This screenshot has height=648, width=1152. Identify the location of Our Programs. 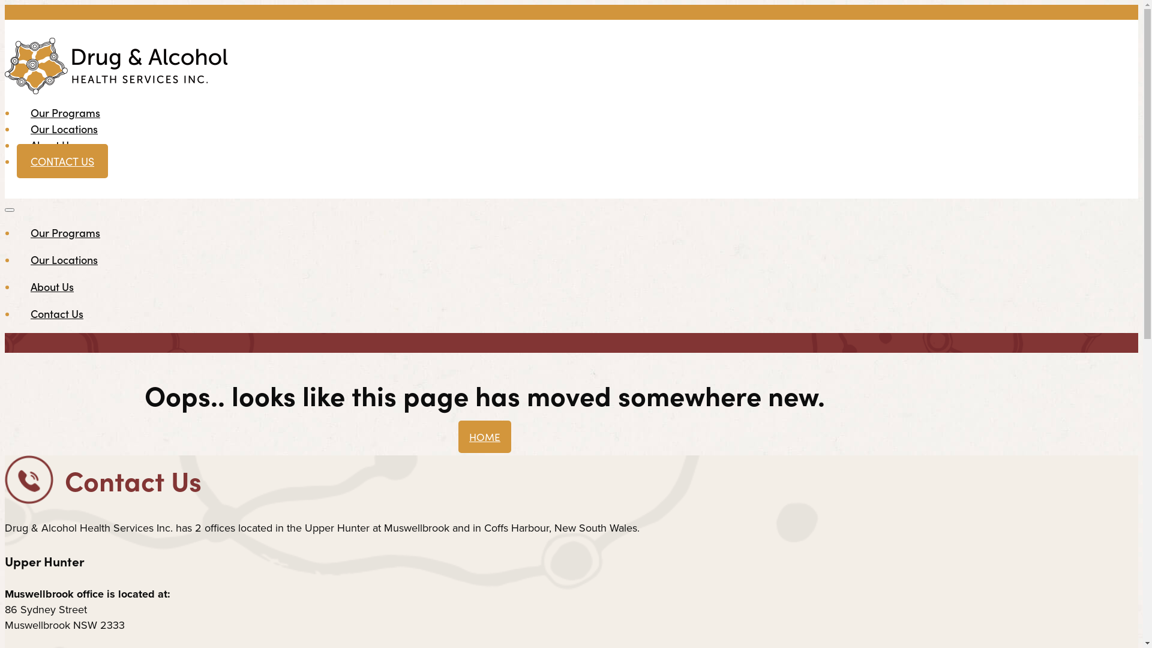
(65, 233).